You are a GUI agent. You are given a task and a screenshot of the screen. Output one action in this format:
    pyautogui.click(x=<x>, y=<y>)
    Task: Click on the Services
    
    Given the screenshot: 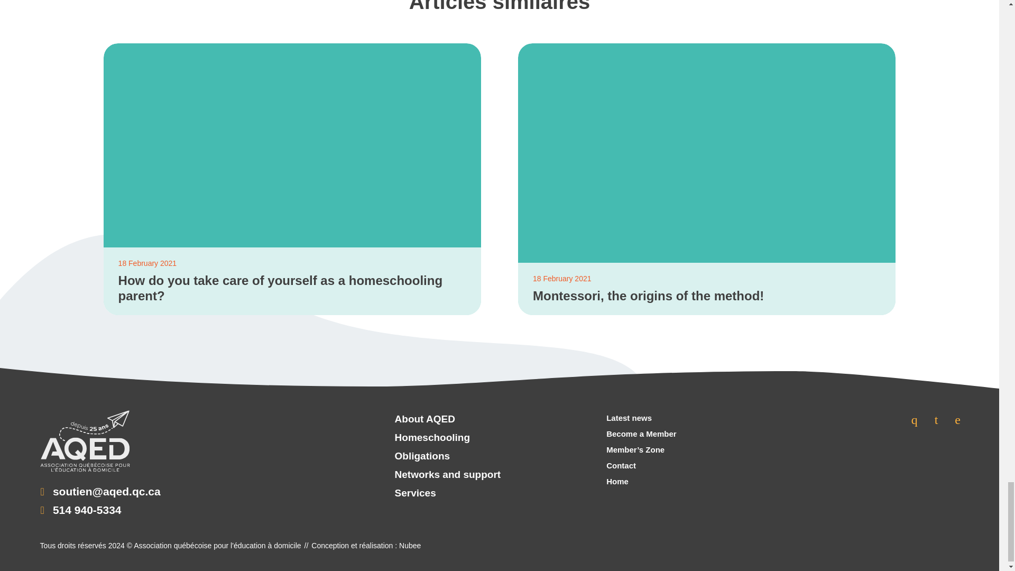 What is the action you would take?
    pyautogui.click(x=448, y=493)
    